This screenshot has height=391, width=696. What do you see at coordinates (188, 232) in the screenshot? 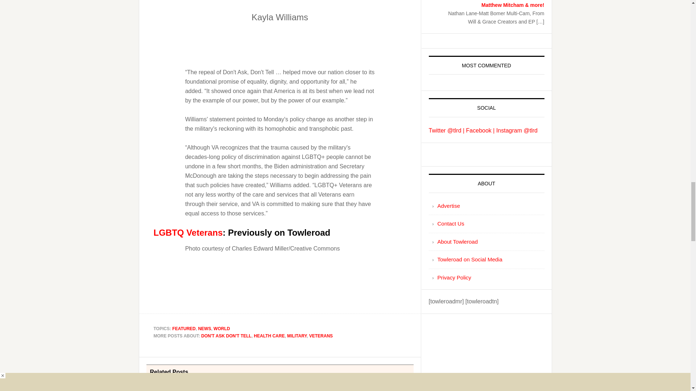
I see `LGBTQ Veterans` at bounding box center [188, 232].